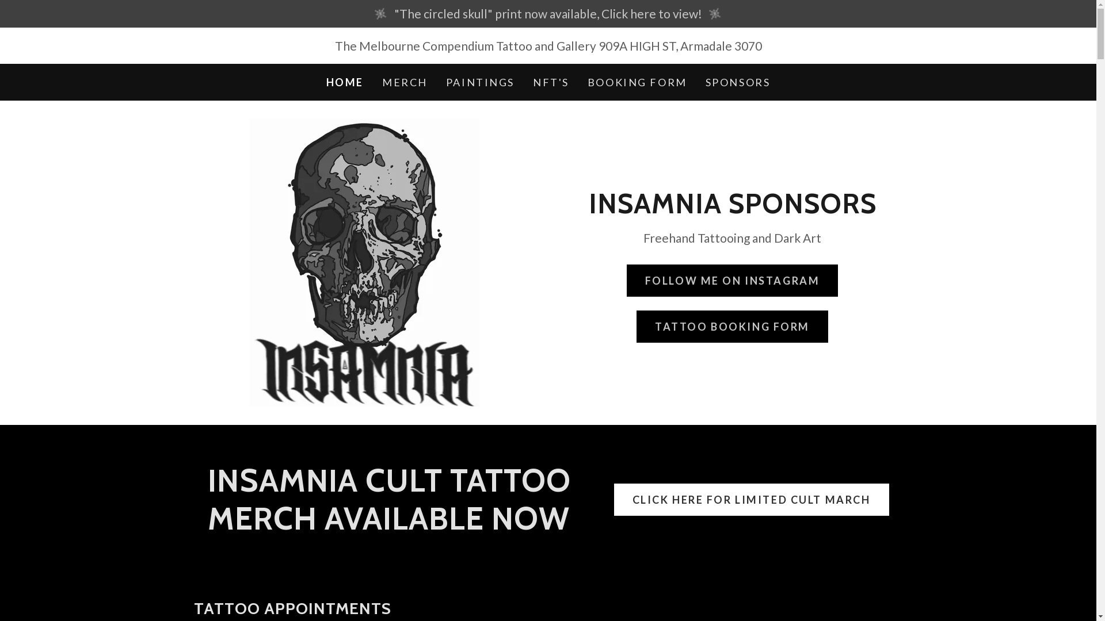 The image size is (1105, 621). Describe the element at coordinates (733, 281) in the screenshot. I see `FOLLOW ME ON INSTAGRAM` at that location.